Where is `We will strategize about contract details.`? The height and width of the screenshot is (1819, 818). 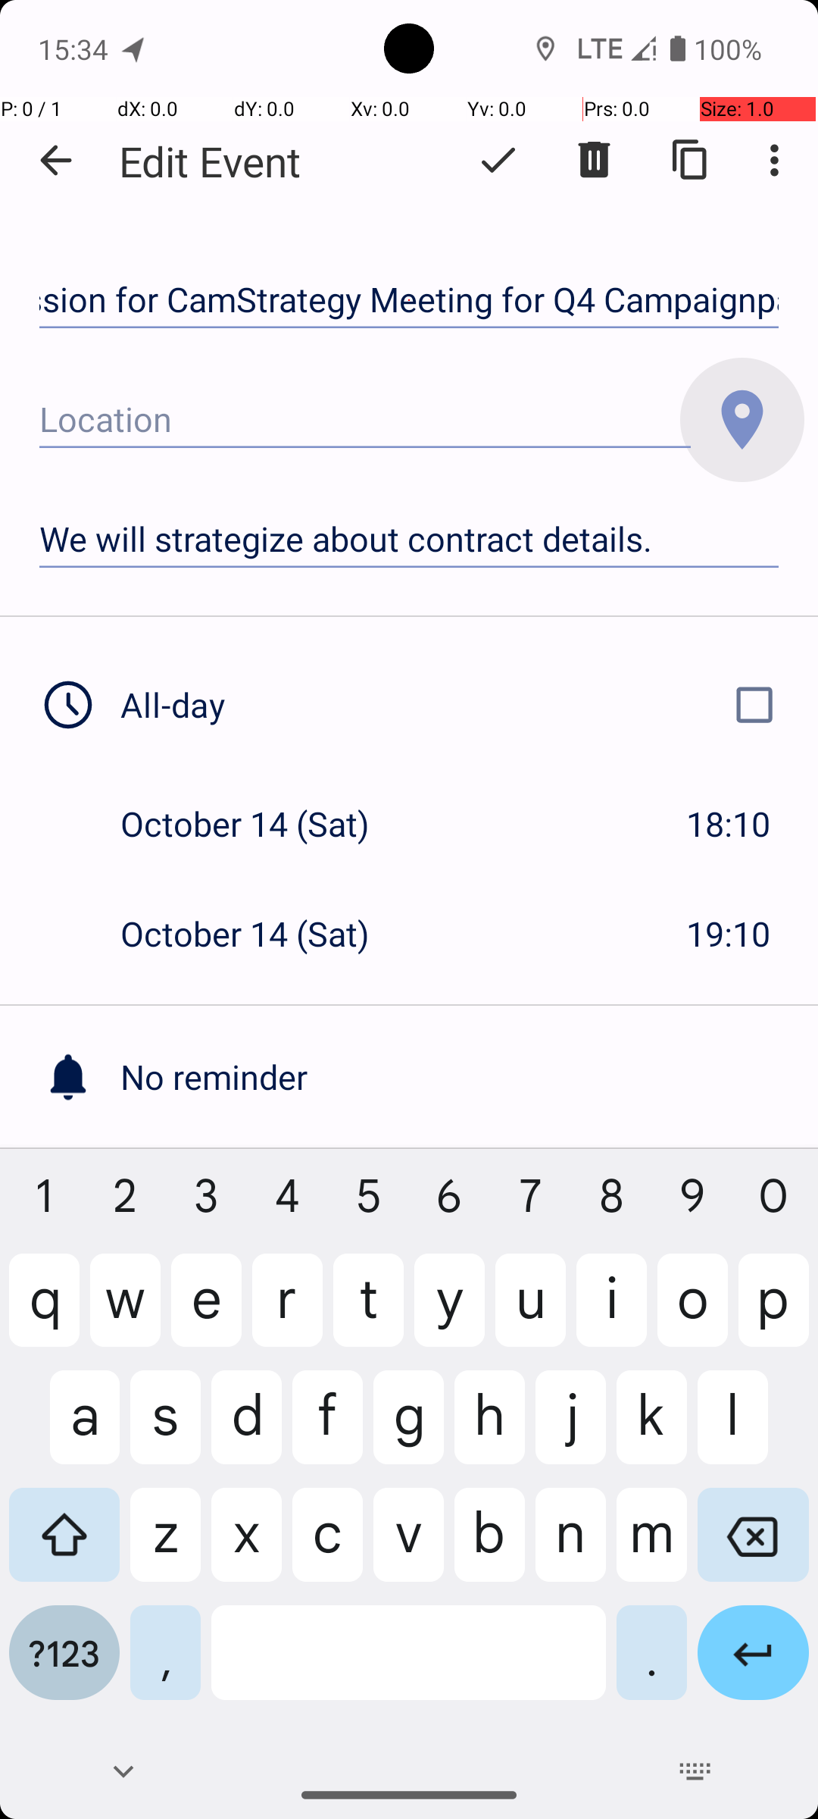
We will strategize about contract details. is located at coordinates (409, 540).